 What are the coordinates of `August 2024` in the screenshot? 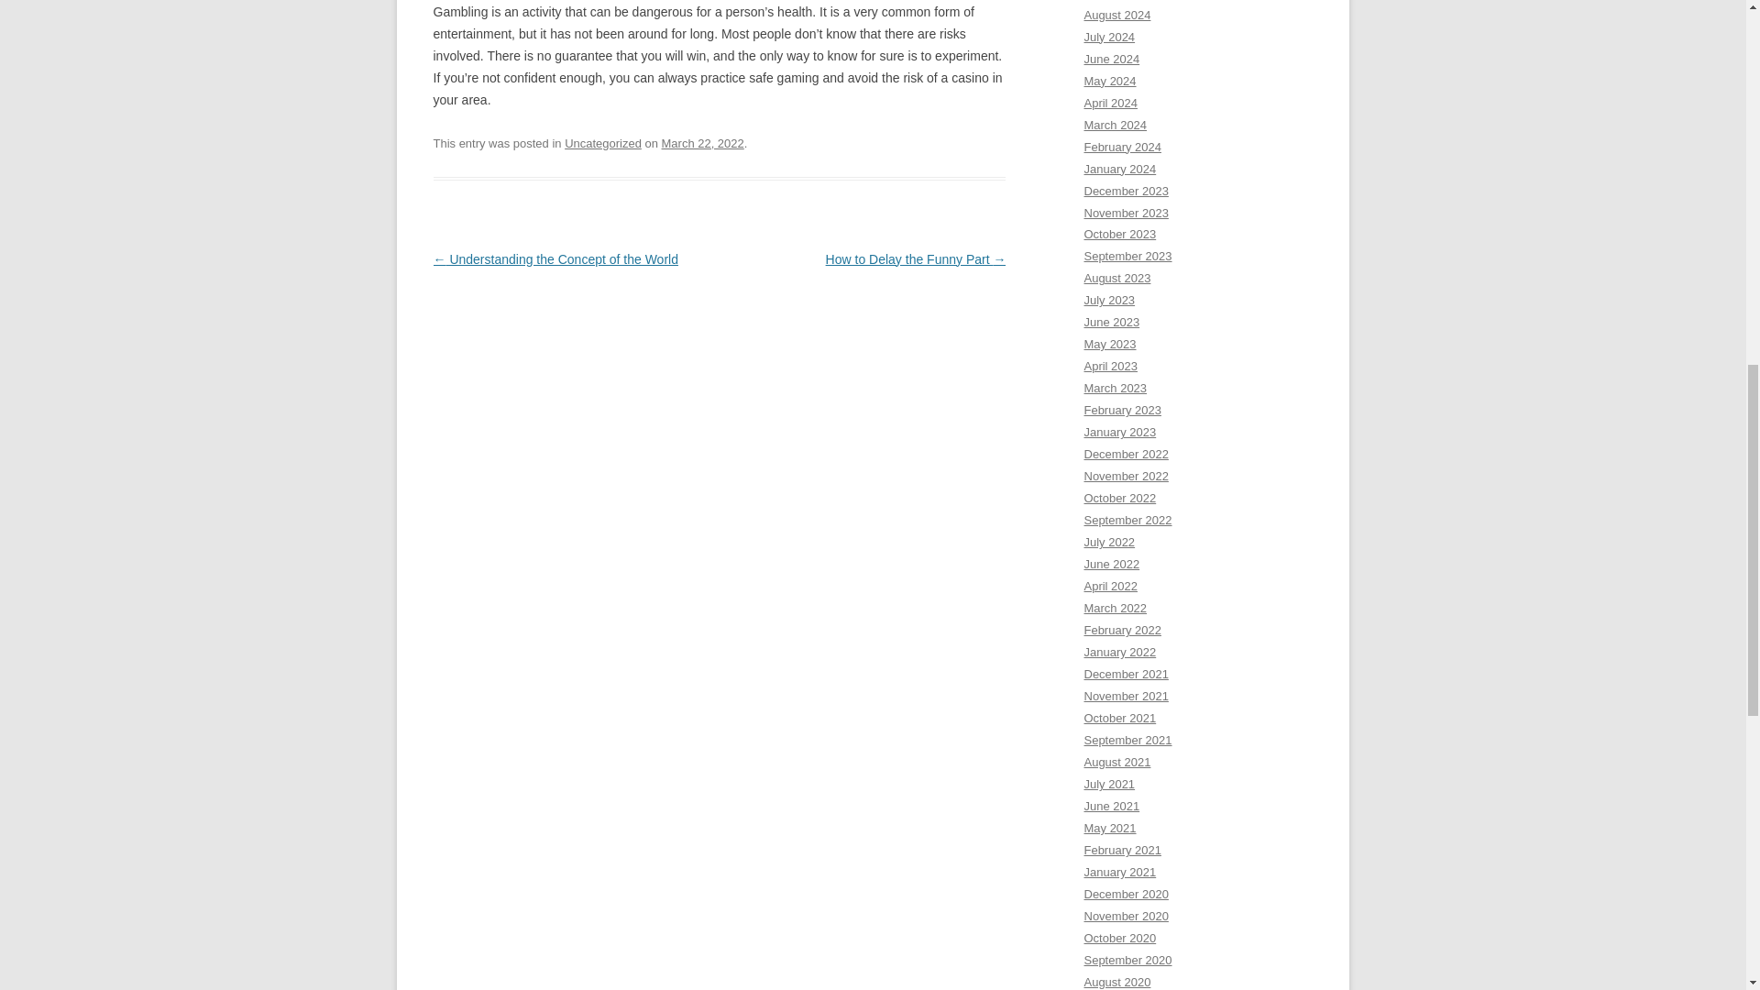 It's located at (1116, 15).